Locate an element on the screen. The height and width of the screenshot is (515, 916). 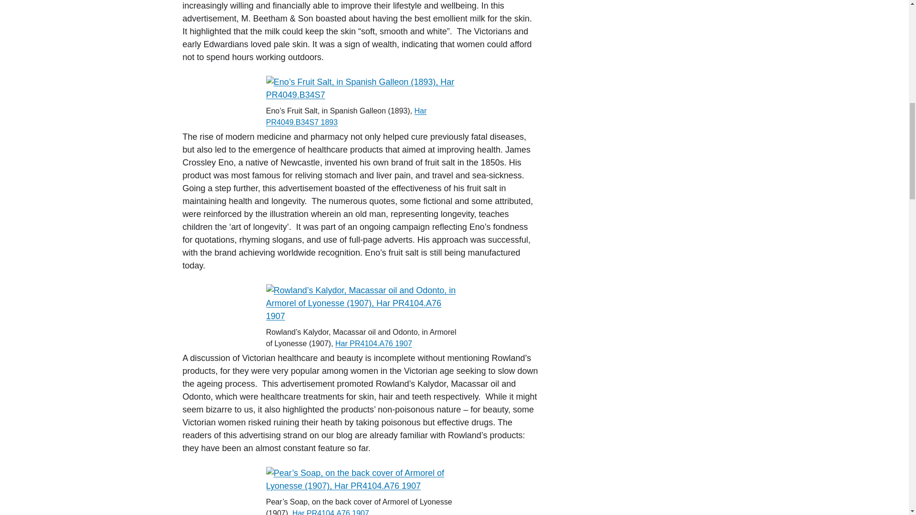
Har PR4104.A76 1907 is located at coordinates (374, 343).